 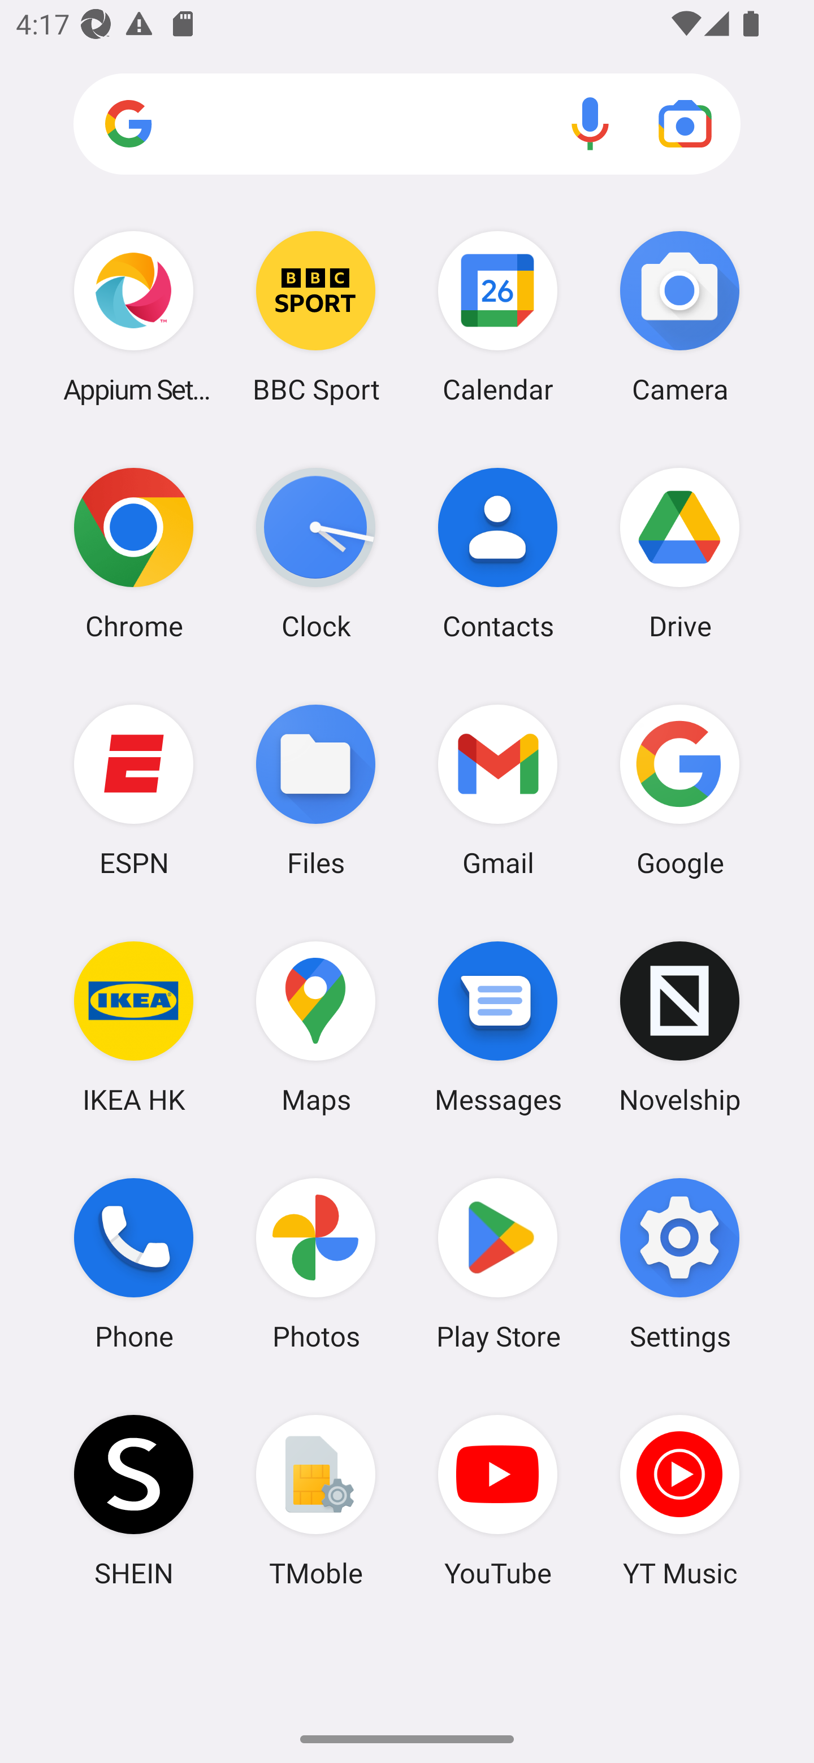 I want to click on Search apps, web and more, so click(x=407, y=124).